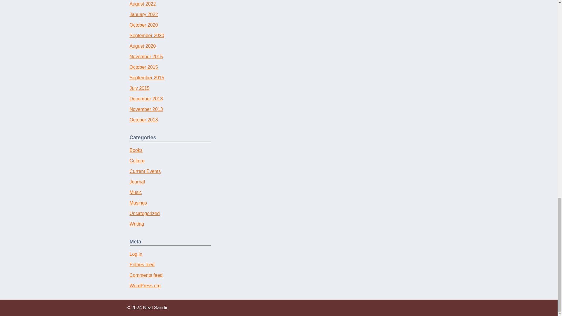 The image size is (562, 316). What do you see at coordinates (139, 88) in the screenshot?
I see `July 2015` at bounding box center [139, 88].